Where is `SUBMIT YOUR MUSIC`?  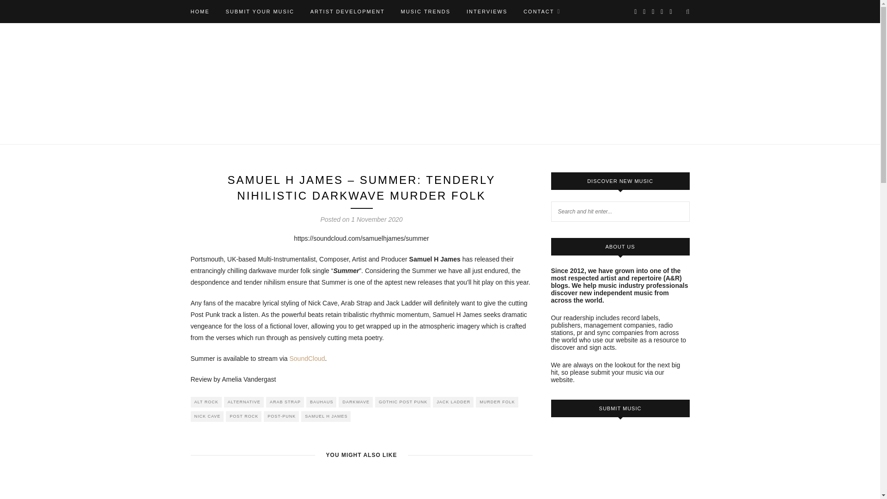
SUBMIT YOUR MUSIC is located at coordinates (260, 11).